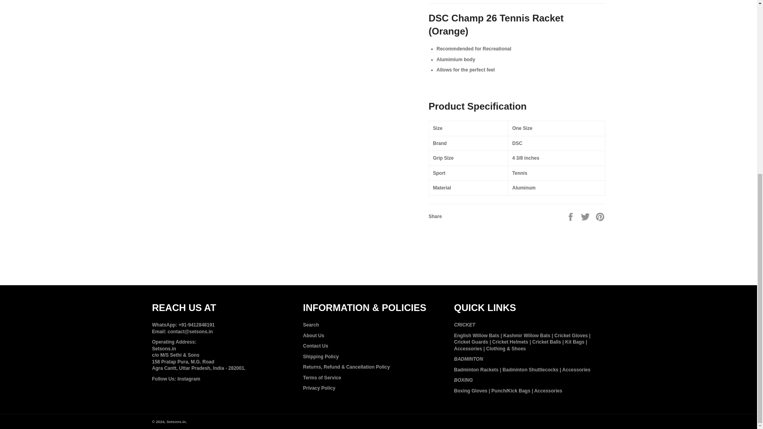 The image size is (763, 429). I want to click on Badminton, so click(468, 359).